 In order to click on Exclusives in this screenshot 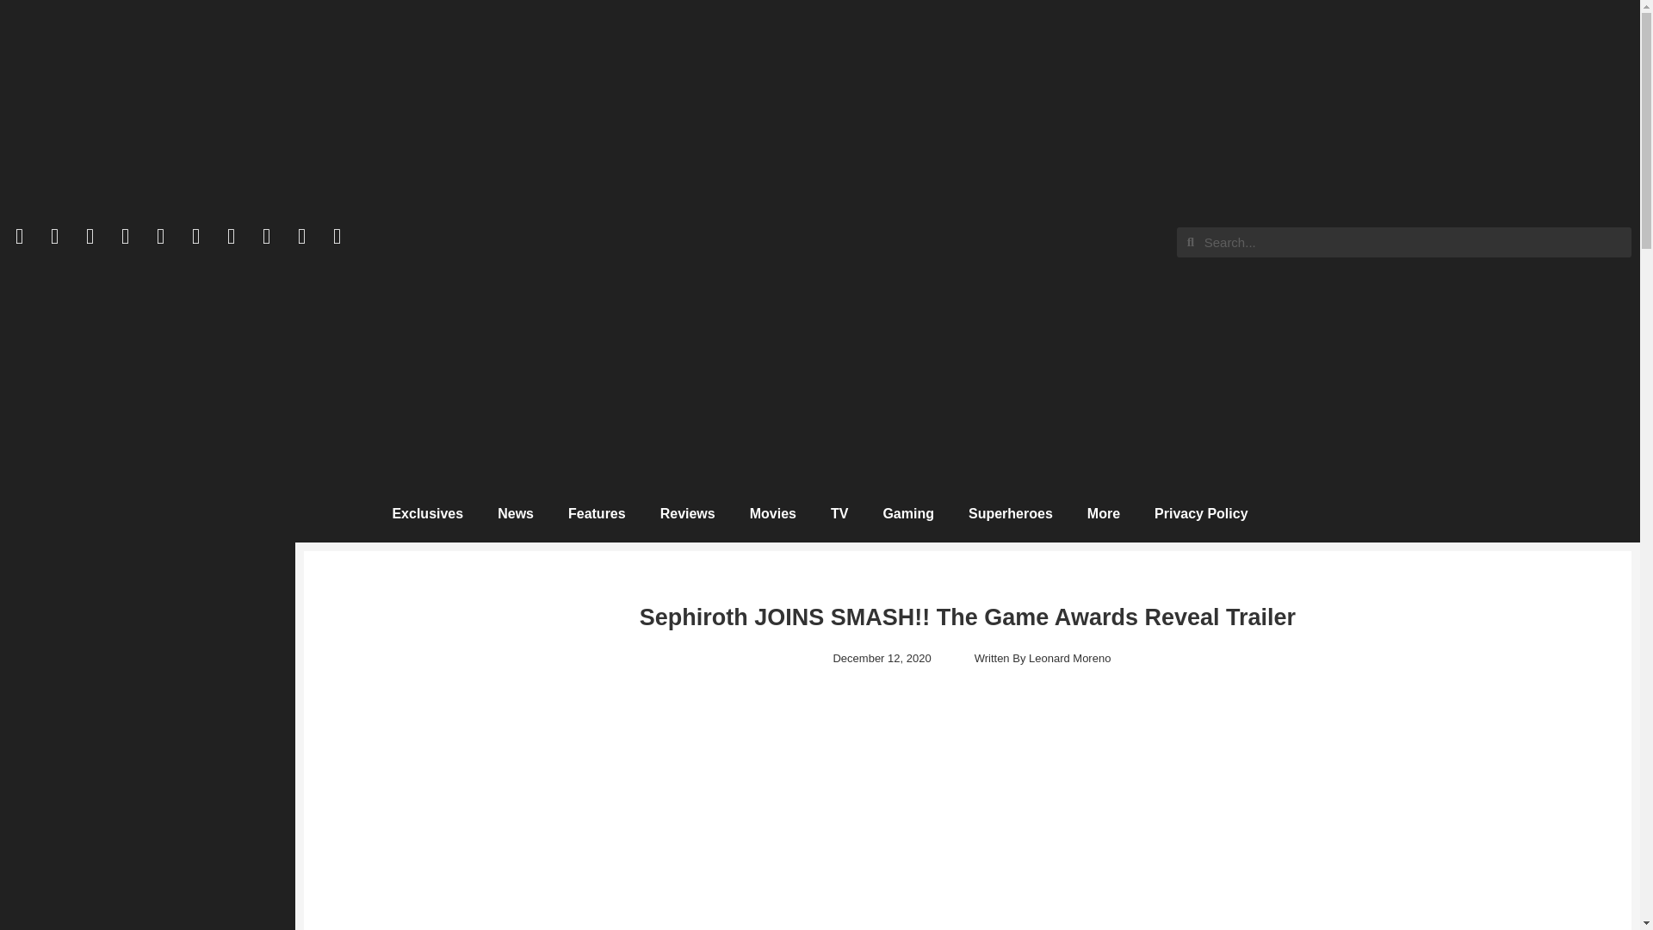, I will do `click(427, 513)`.